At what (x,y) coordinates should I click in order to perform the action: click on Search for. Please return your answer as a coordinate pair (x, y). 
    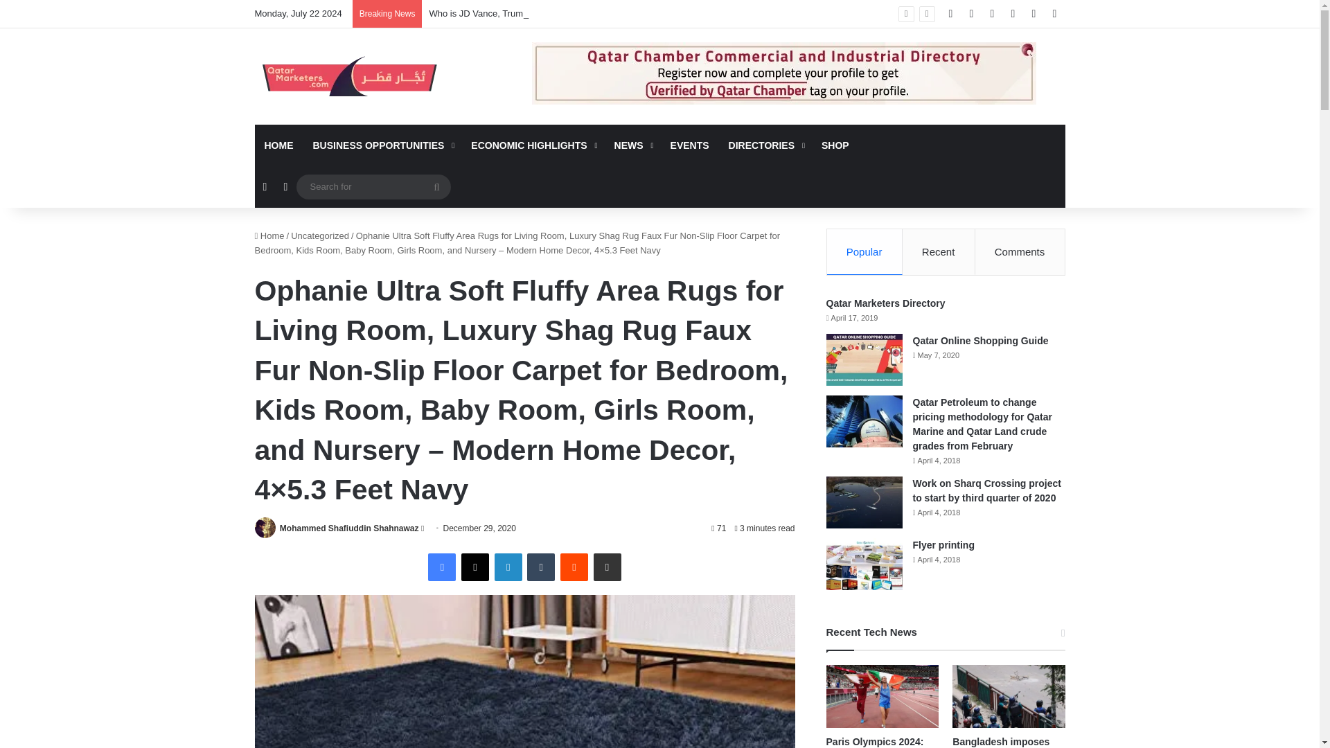
    Looking at the image, I should click on (373, 186).